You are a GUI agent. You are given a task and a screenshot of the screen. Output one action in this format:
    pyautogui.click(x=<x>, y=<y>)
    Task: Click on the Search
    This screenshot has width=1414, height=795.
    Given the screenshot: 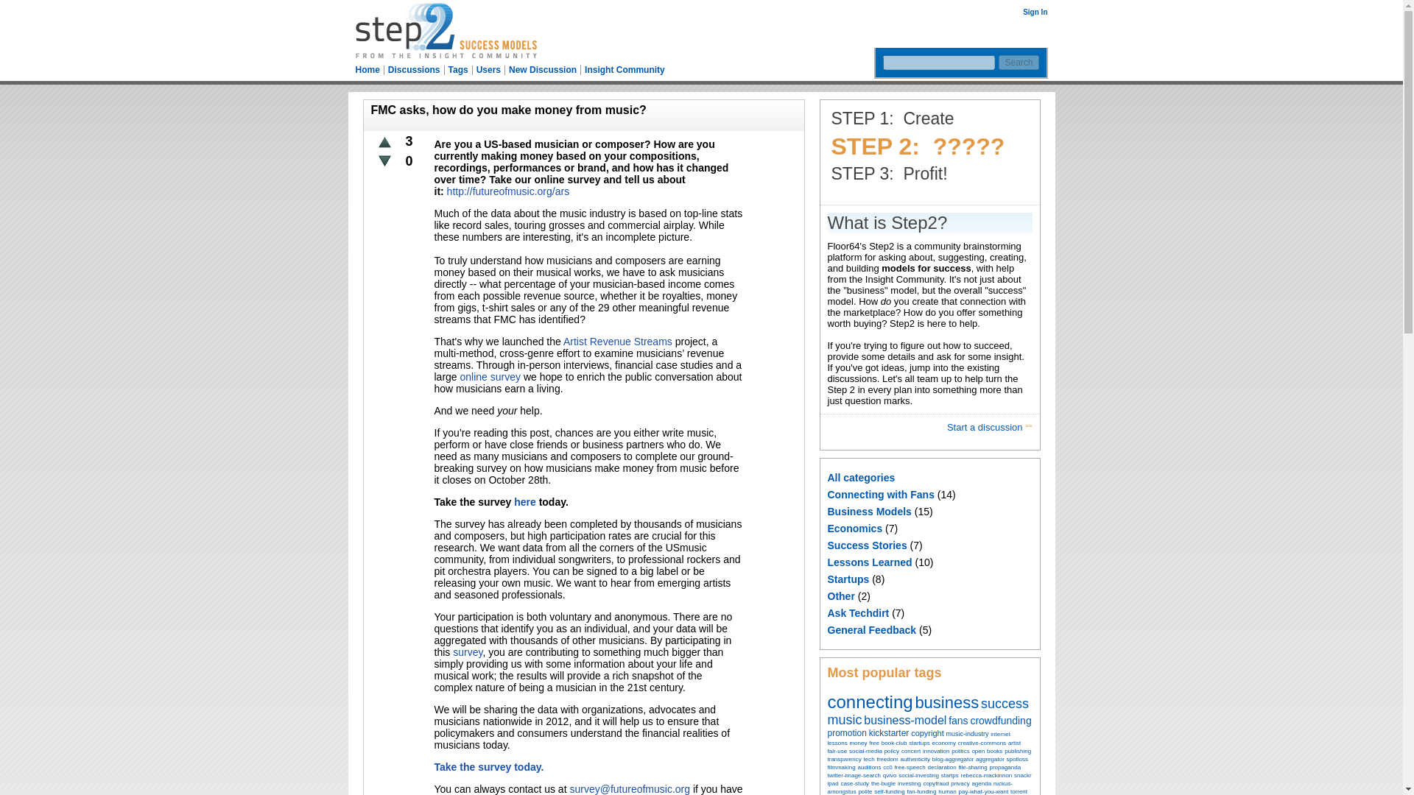 What is the action you would take?
    pyautogui.click(x=1018, y=62)
    